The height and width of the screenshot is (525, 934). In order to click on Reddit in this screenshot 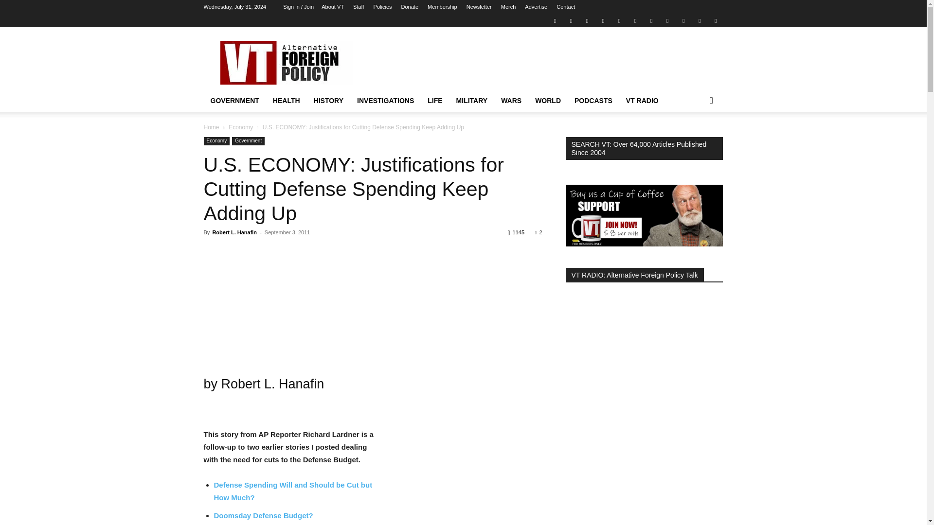, I will do `click(603, 20)`.